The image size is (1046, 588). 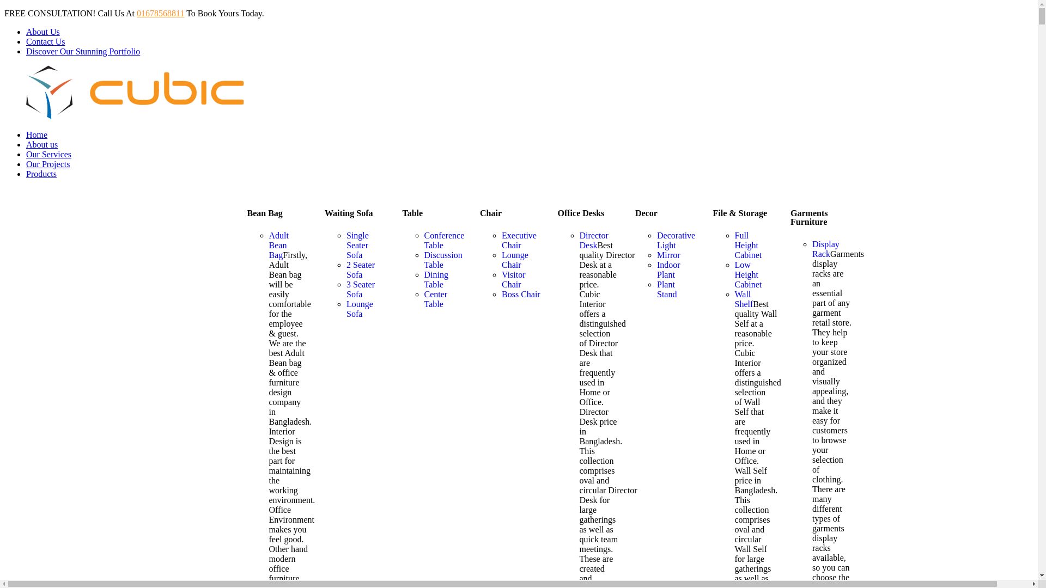 I want to click on Chair, so click(x=491, y=213).